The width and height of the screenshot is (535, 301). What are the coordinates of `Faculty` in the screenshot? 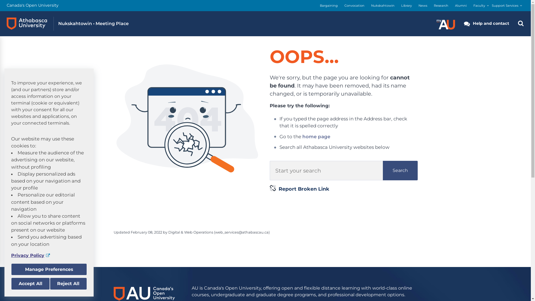 It's located at (479, 6).